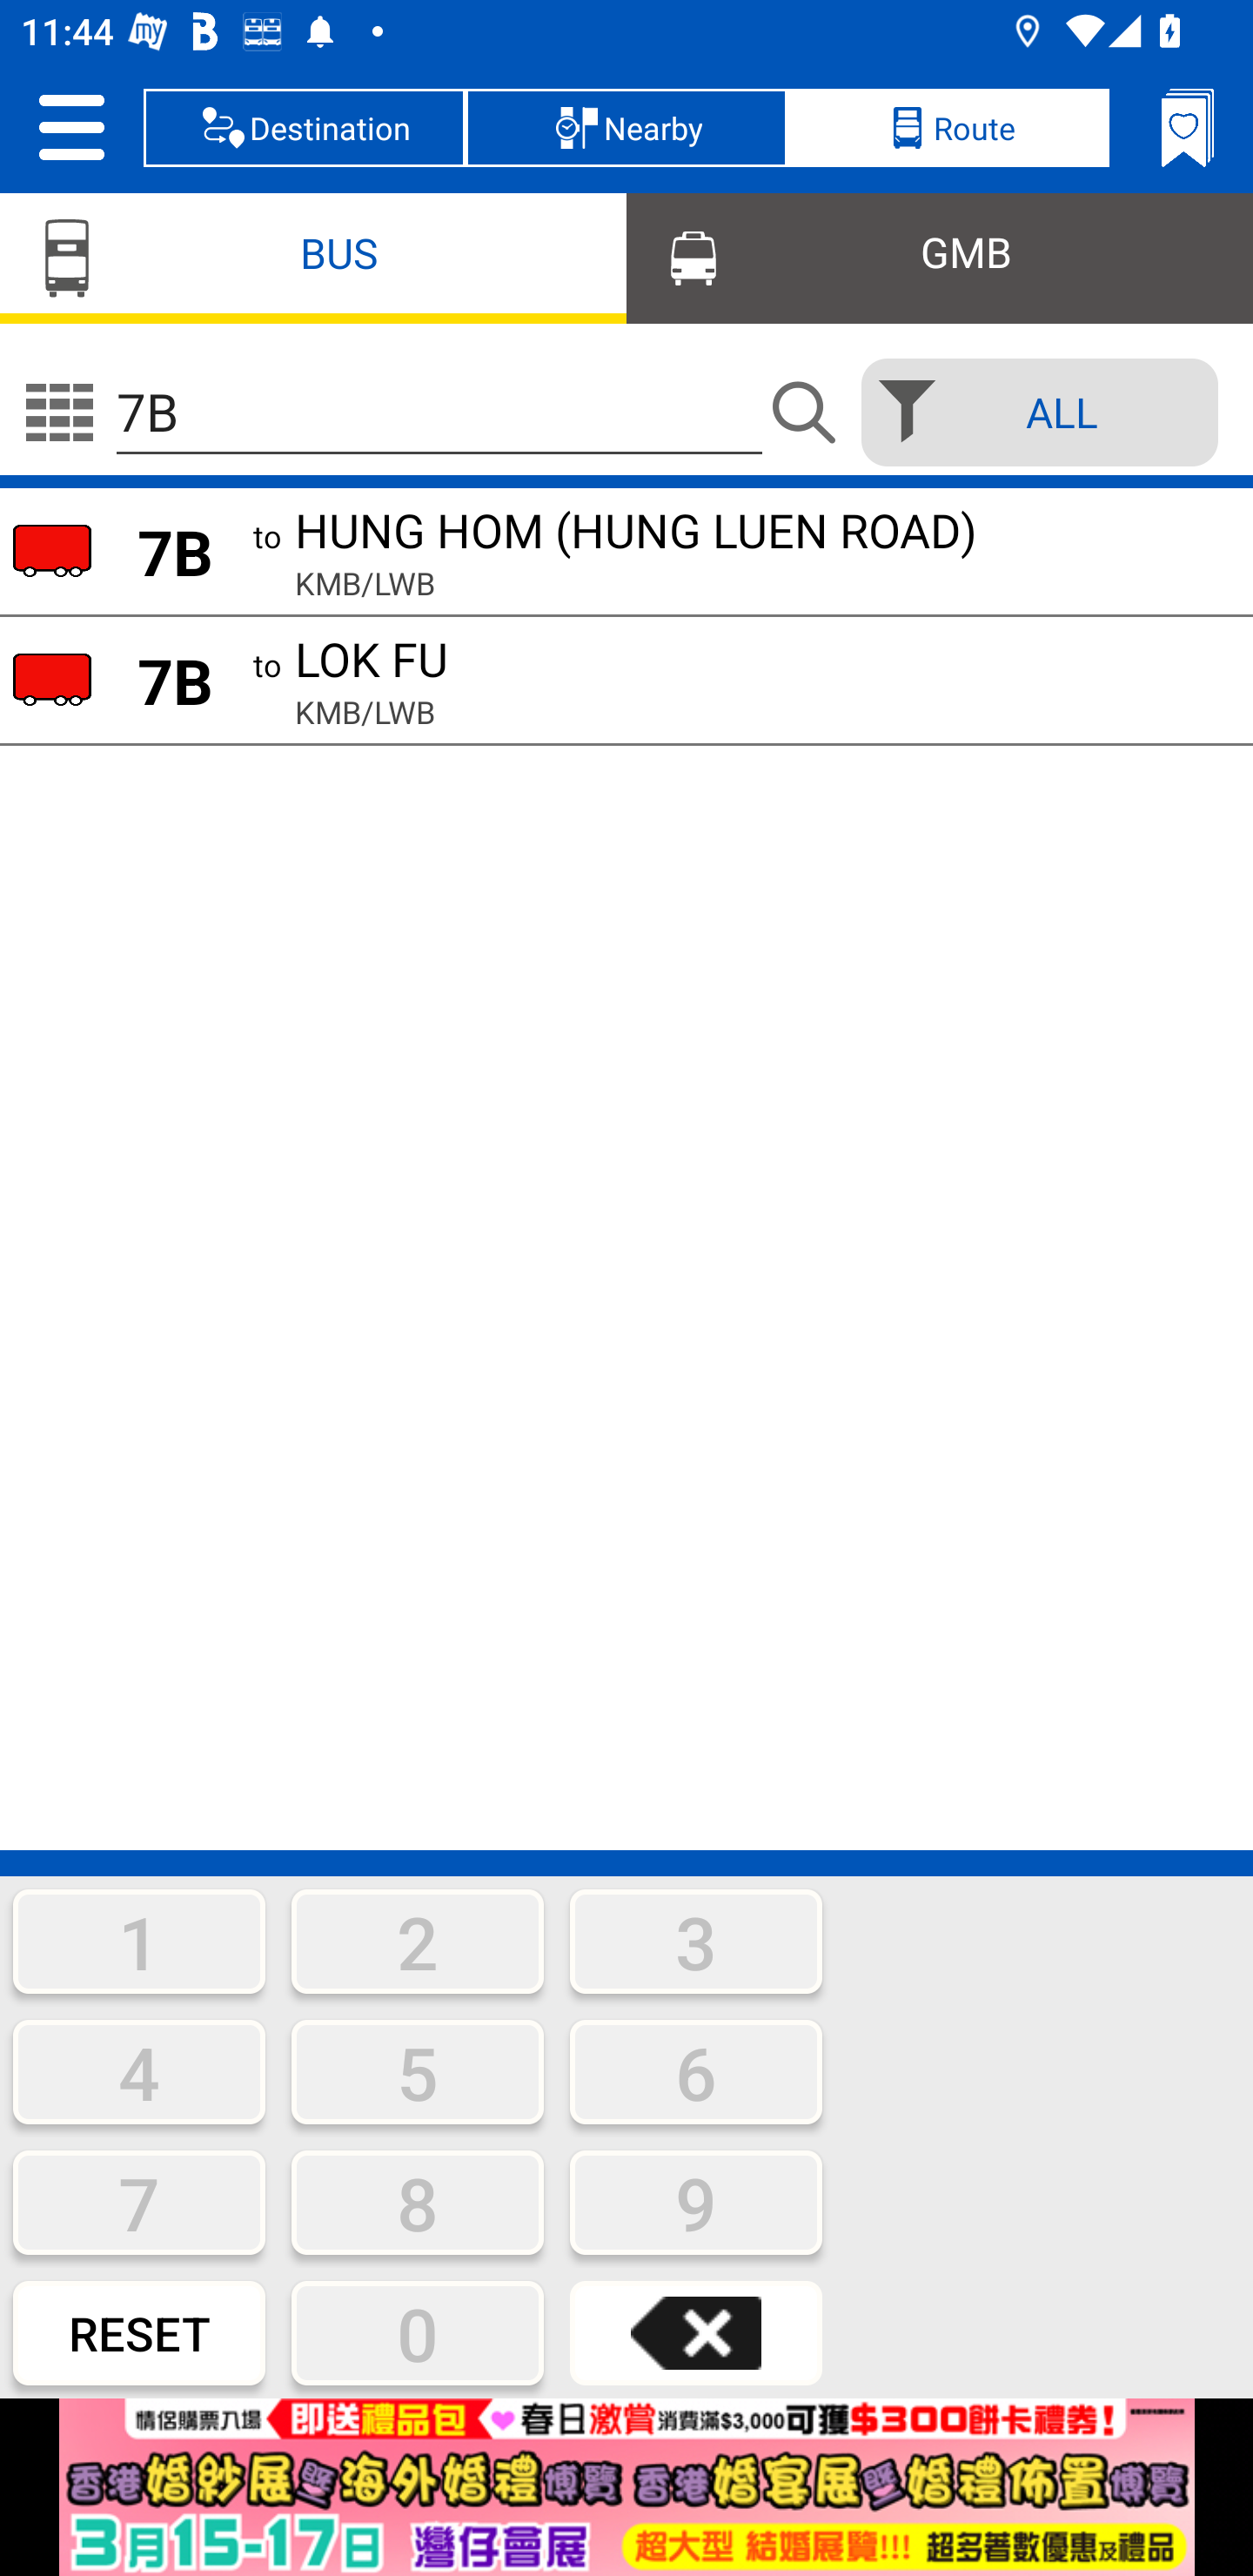  What do you see at coordinates (418, 1941) in the screenshot?
I see `2` at bounding box center [418, 1941].